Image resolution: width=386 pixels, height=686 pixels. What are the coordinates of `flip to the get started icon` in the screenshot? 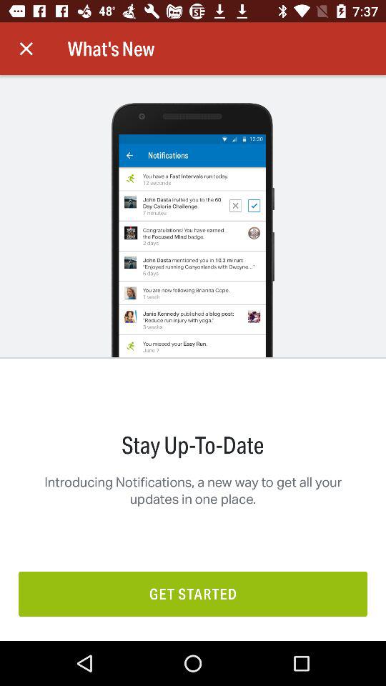 It's located at (193, 593).